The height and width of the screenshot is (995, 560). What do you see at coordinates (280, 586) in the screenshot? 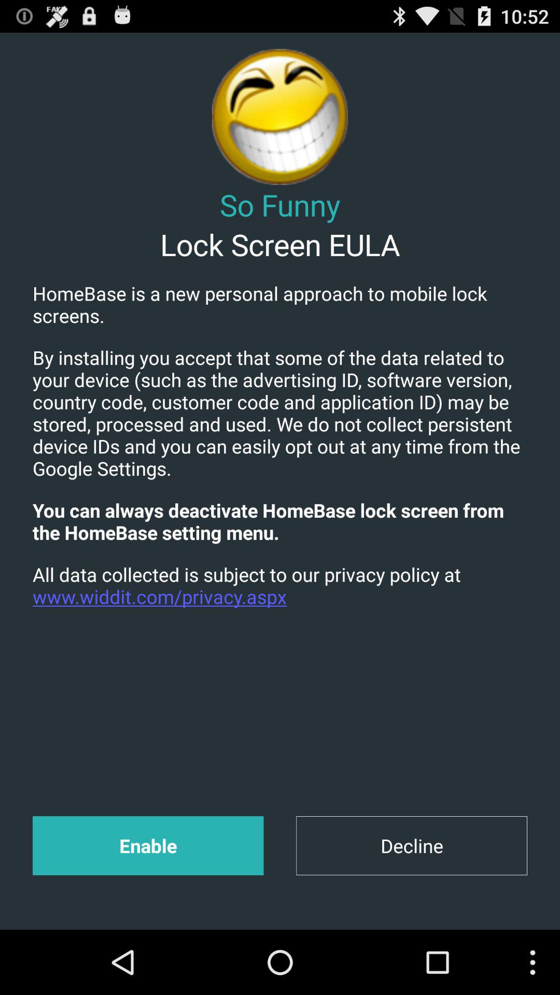
I see `select item below you can always item` at bounding box center [280, 586].